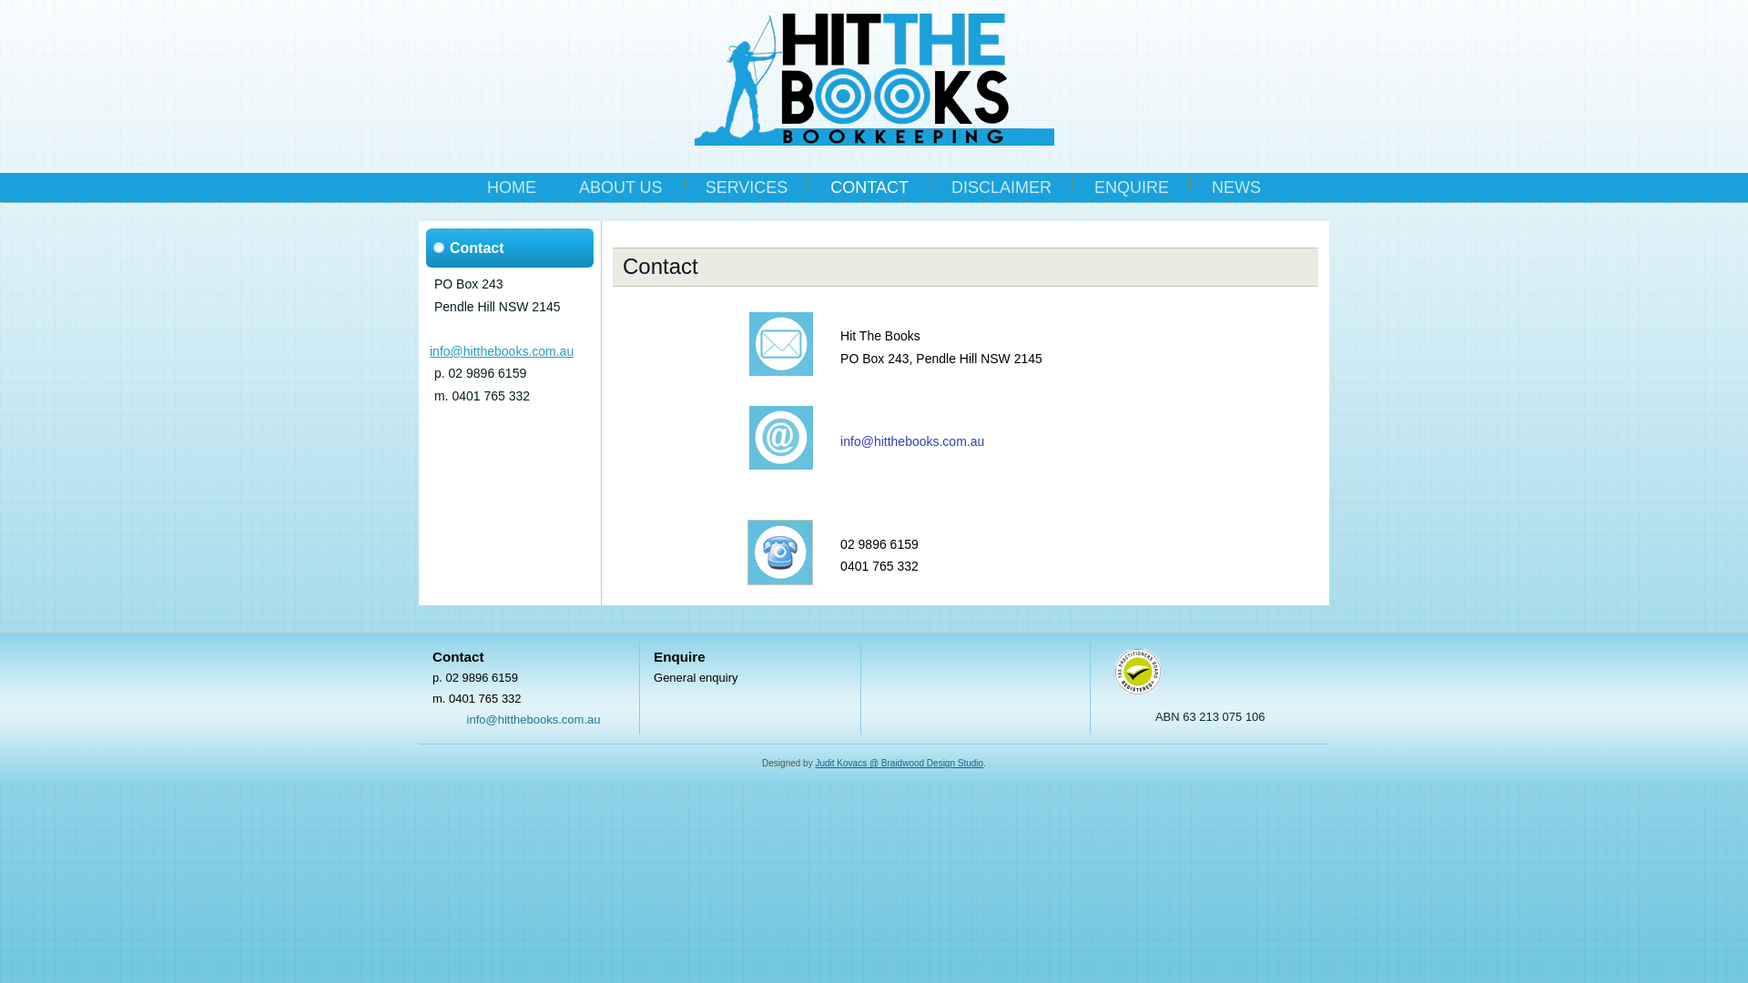  Describe the element at coordinates (747, 187) in the screenshot. I see `SERVICES` at that location.